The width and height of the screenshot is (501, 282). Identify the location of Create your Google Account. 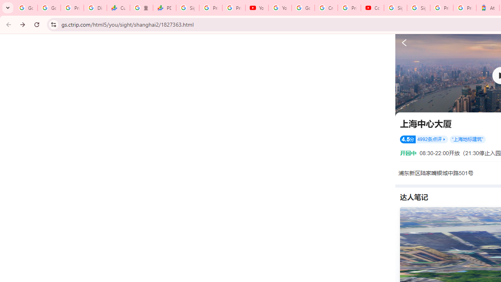
(326, 8).